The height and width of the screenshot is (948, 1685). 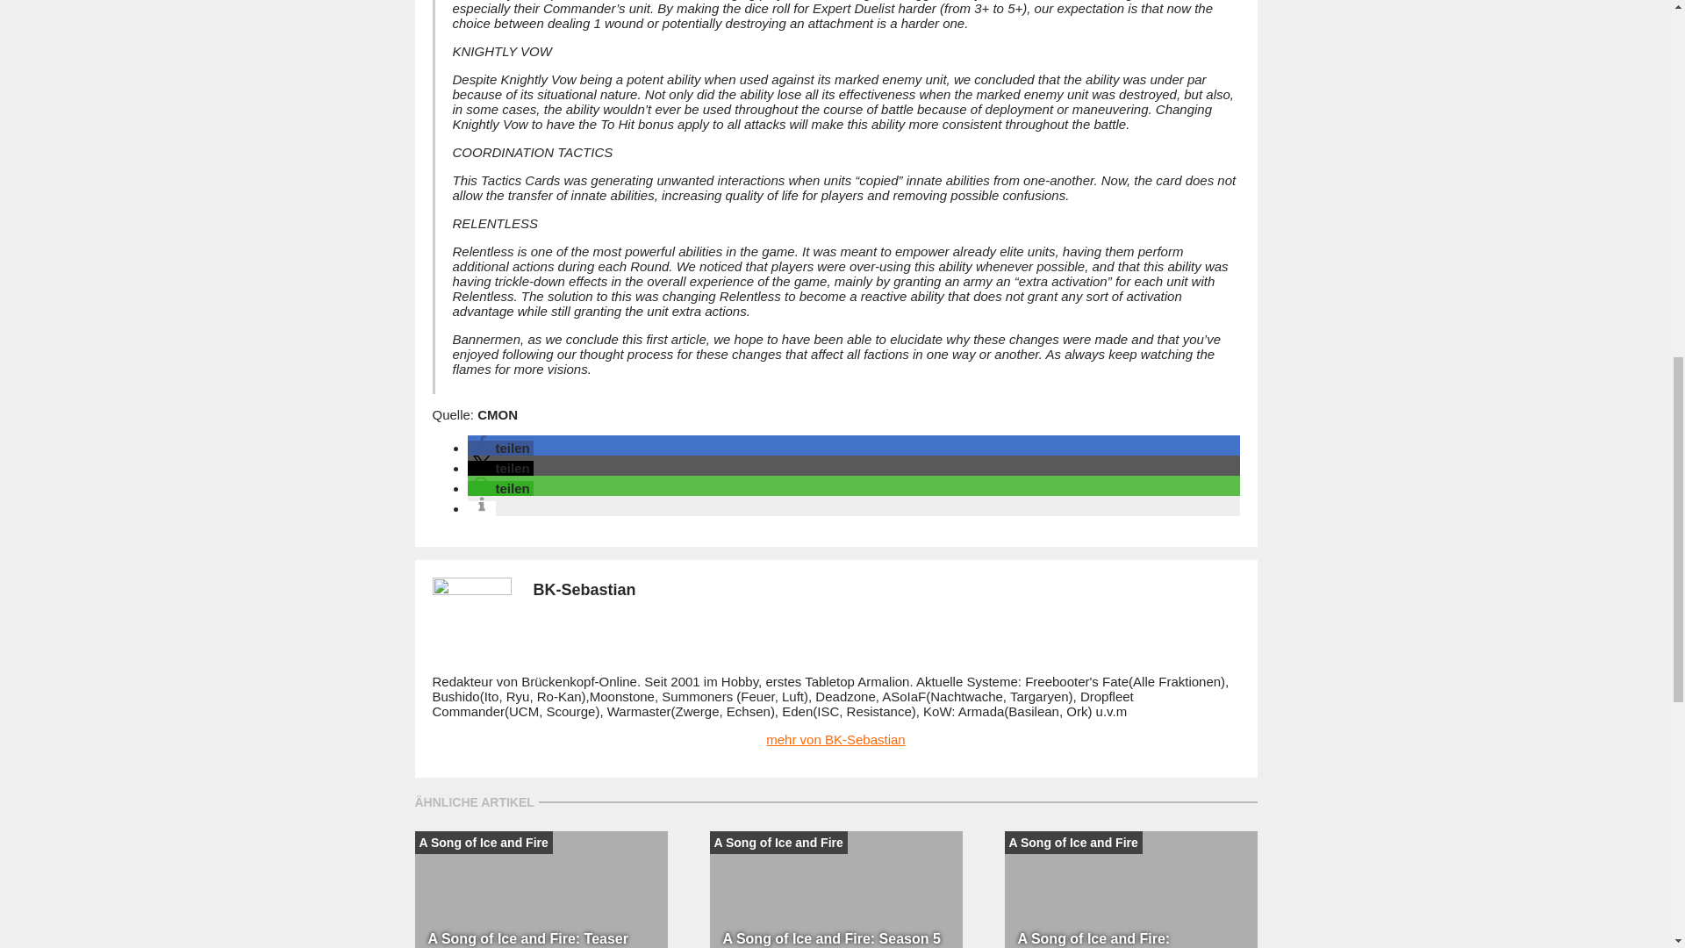 What do you see at coordinates (498, 448) in the screenshot?
I see `Bei Facebook teilen` at bounding box center [498, 448].